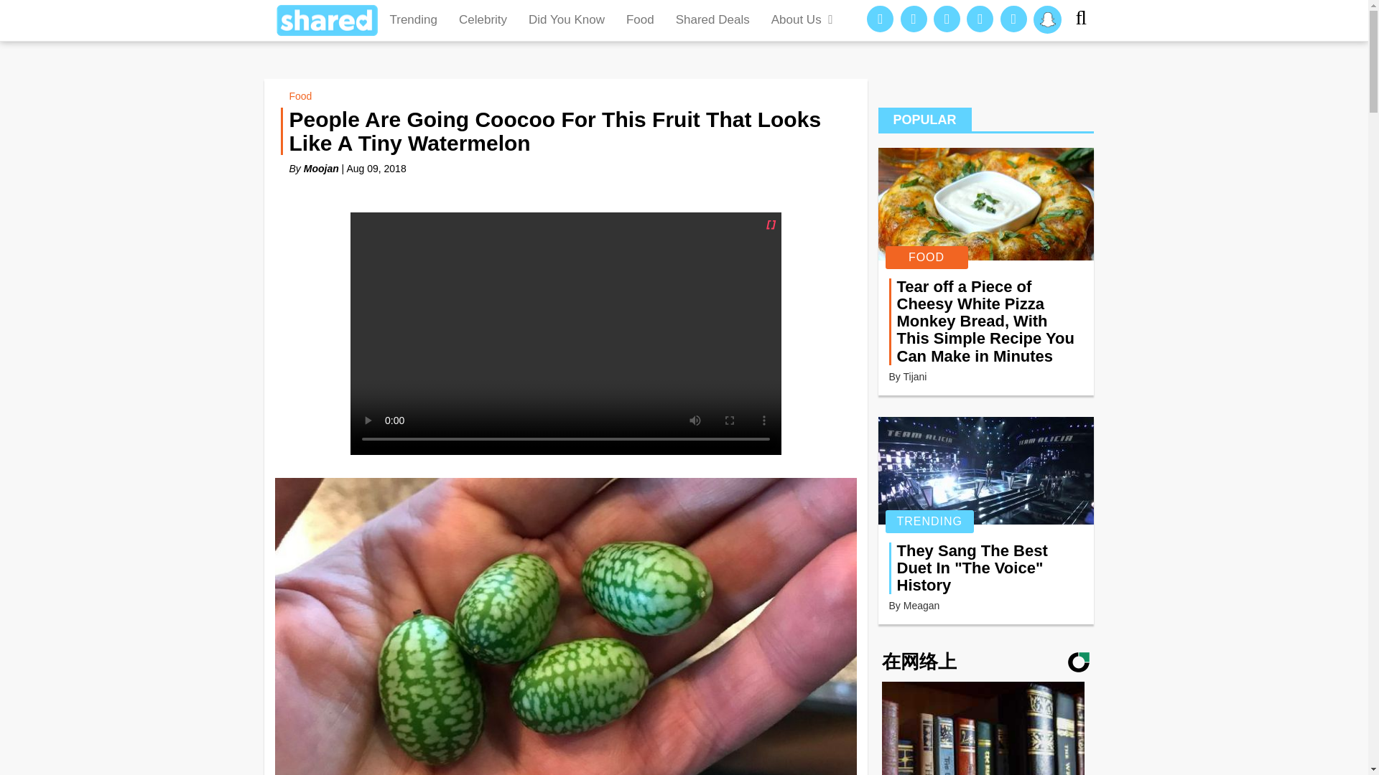 The image size is (1379, 775). What do you see at coordinates (803, 20) in the screenshot?
I see `About Us` at bounding box center [803, 20].